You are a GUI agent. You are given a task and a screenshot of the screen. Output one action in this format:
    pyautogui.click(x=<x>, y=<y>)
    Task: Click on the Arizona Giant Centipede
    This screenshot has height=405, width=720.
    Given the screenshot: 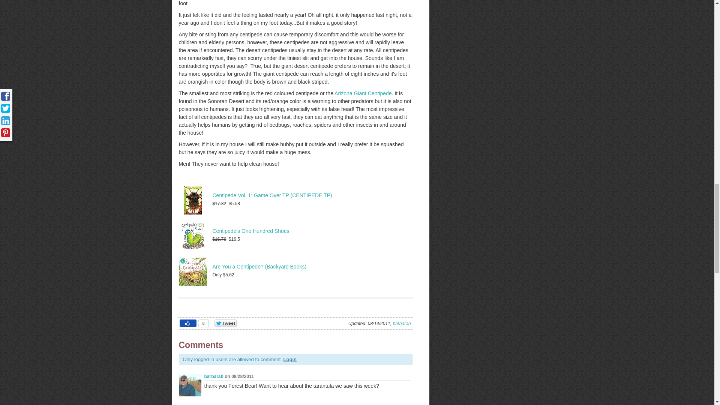 What is the action you would take?
    pyautogui.click(x=362, y=93)
    